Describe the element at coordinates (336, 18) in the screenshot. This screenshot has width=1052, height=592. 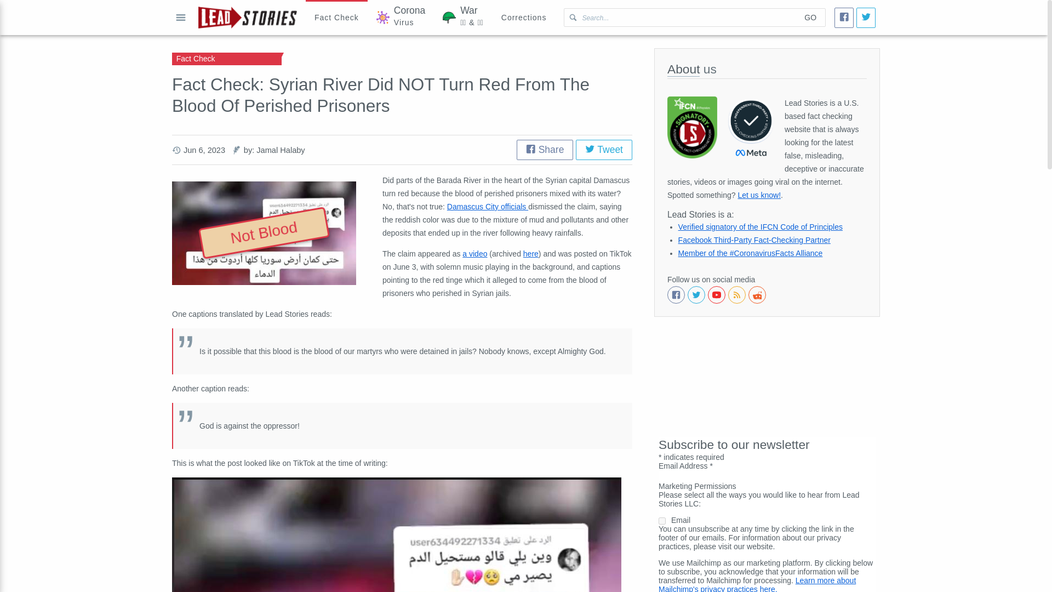
I see `Learn more about Mailchimp's privacy practices here.` at that location.